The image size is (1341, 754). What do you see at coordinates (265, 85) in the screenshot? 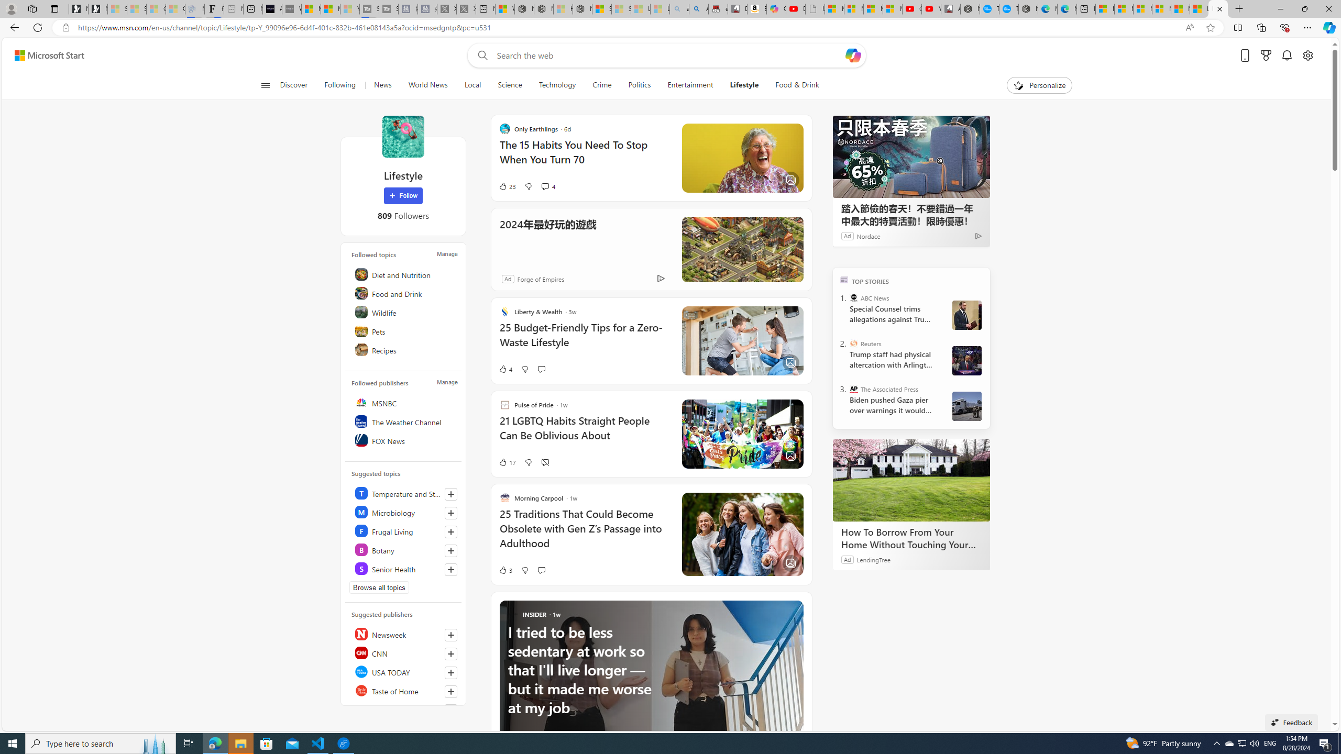
I see `Class: button-glyph` at bounding box center [265, 85].